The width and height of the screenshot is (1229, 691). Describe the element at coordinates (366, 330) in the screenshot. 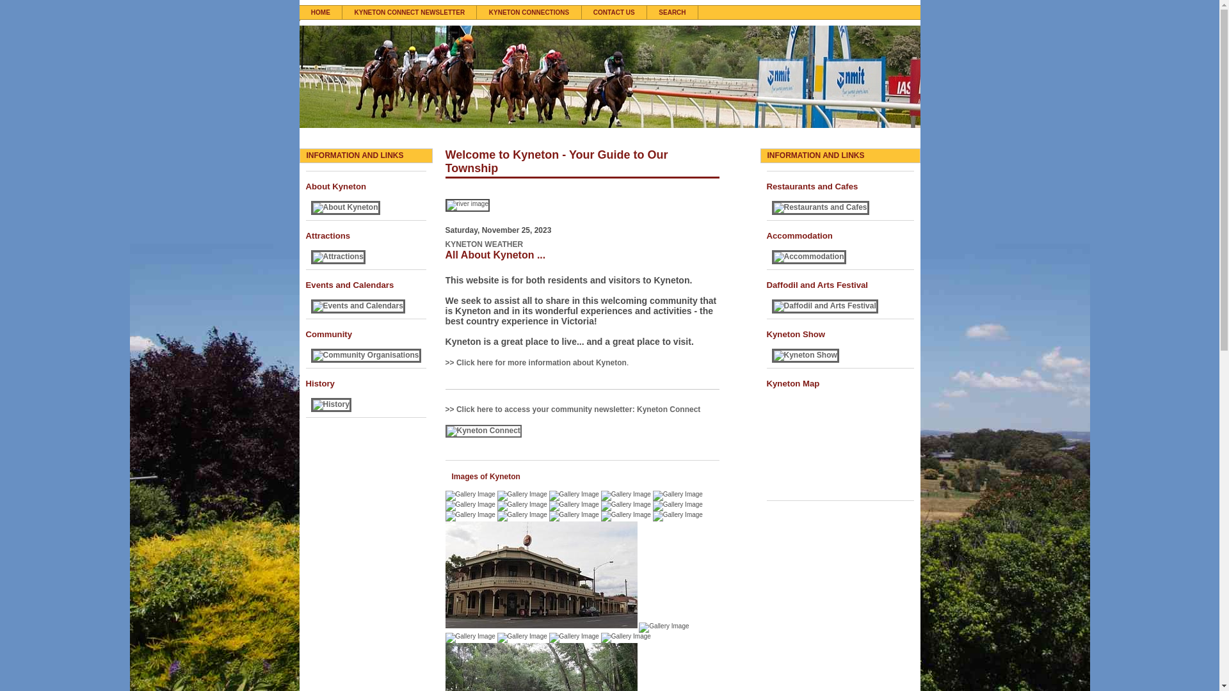

I see `Community` at that location.